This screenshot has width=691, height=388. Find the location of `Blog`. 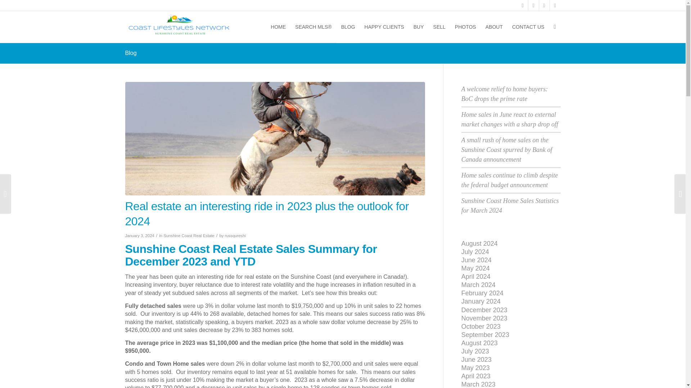

Blog is located at coordinates (131, 53).